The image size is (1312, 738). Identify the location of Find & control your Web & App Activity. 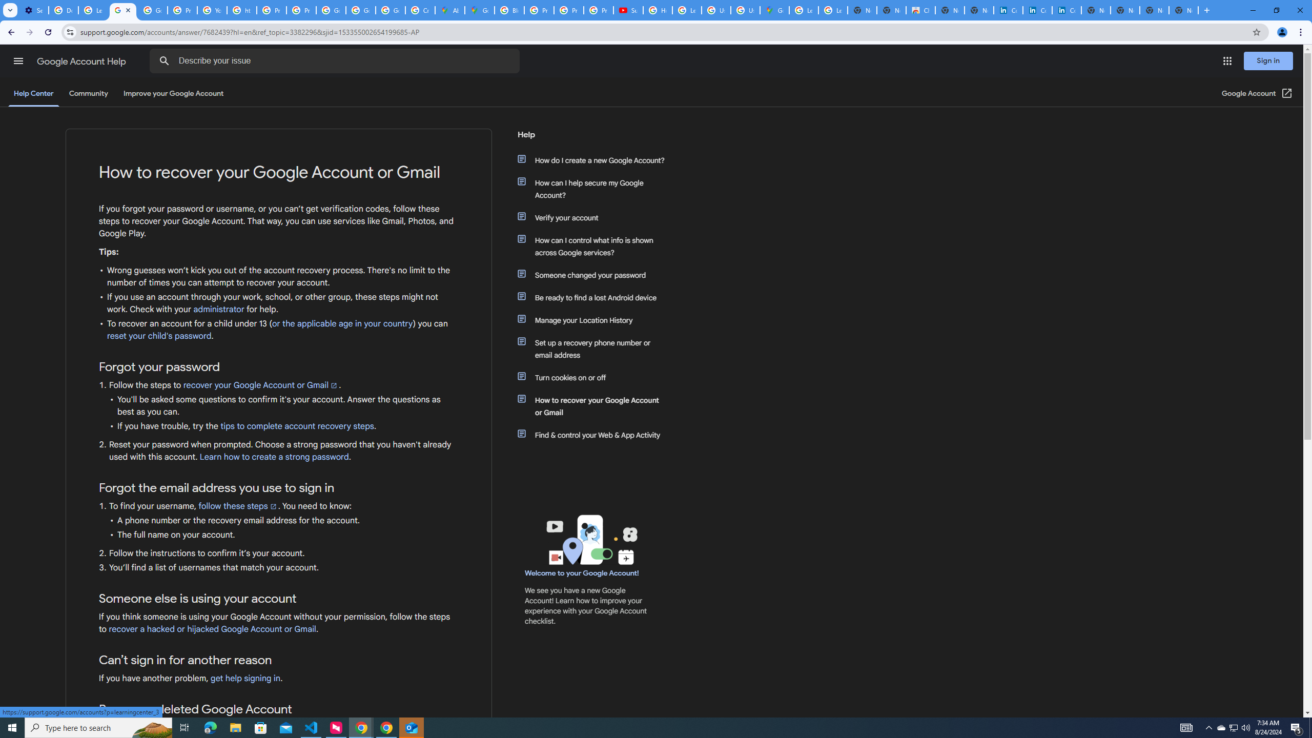
(596, 435).